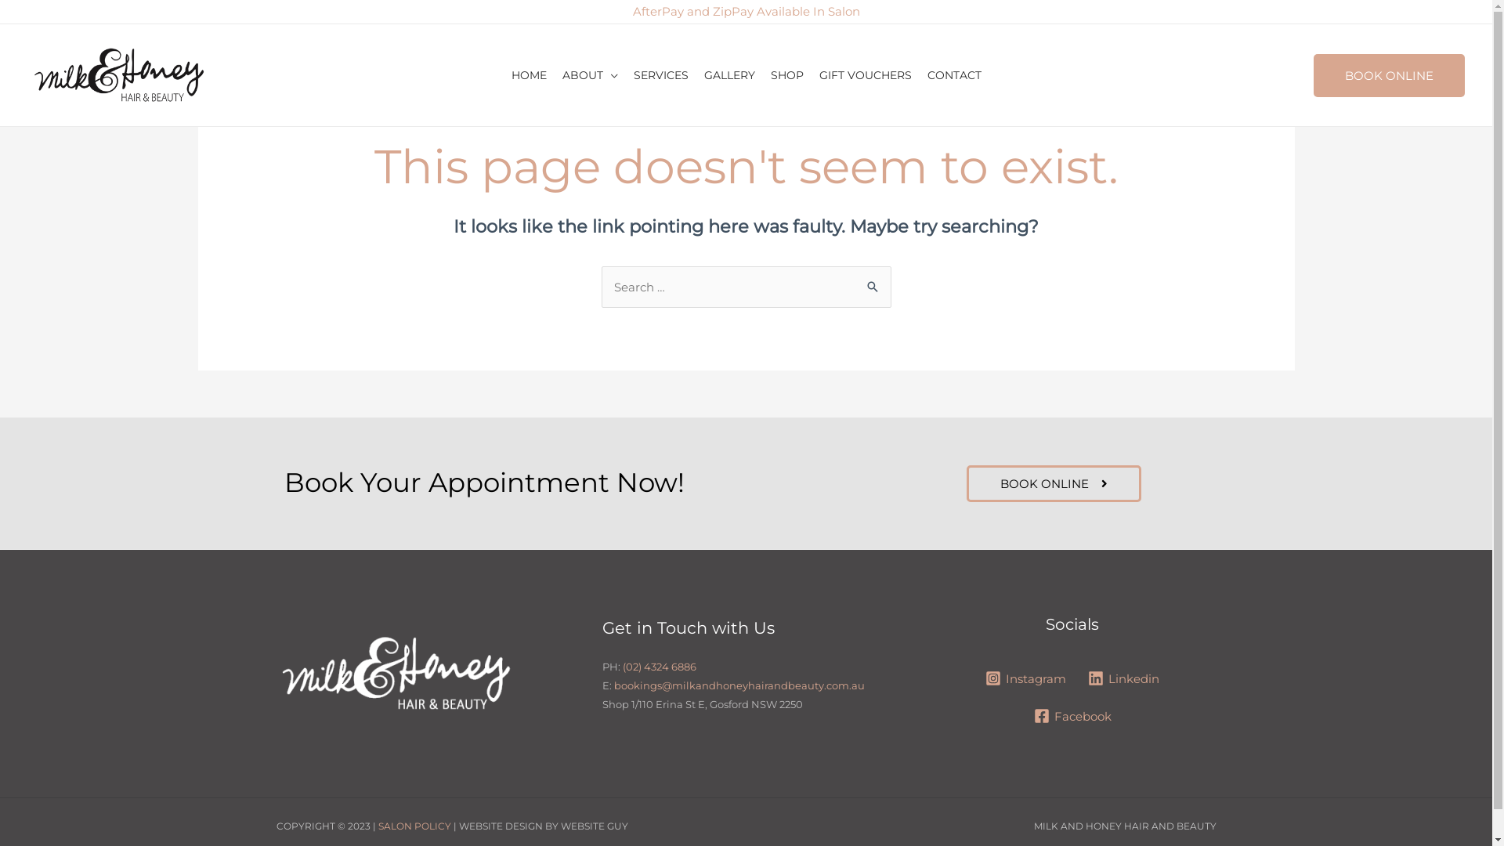 Image resolution: width=1504 pixels, height=846 pixels. What do you see at coordinates (739, 685) in the screenshot?
I see `bookings@milkandhoneyhairandbeauty.com.au` at bounding box center [739, 685].